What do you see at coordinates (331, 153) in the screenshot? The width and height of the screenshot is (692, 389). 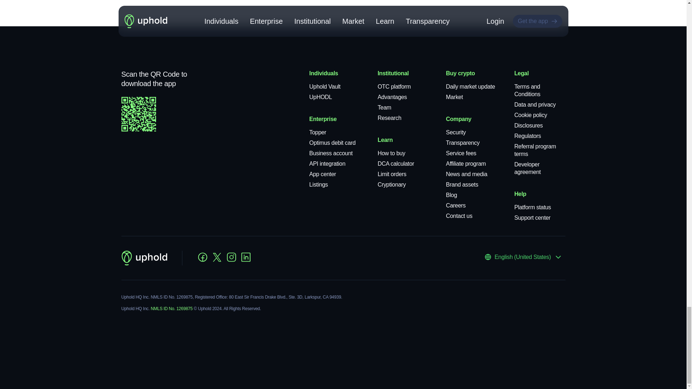 I see `Business account` at bounding box center [331, 153].